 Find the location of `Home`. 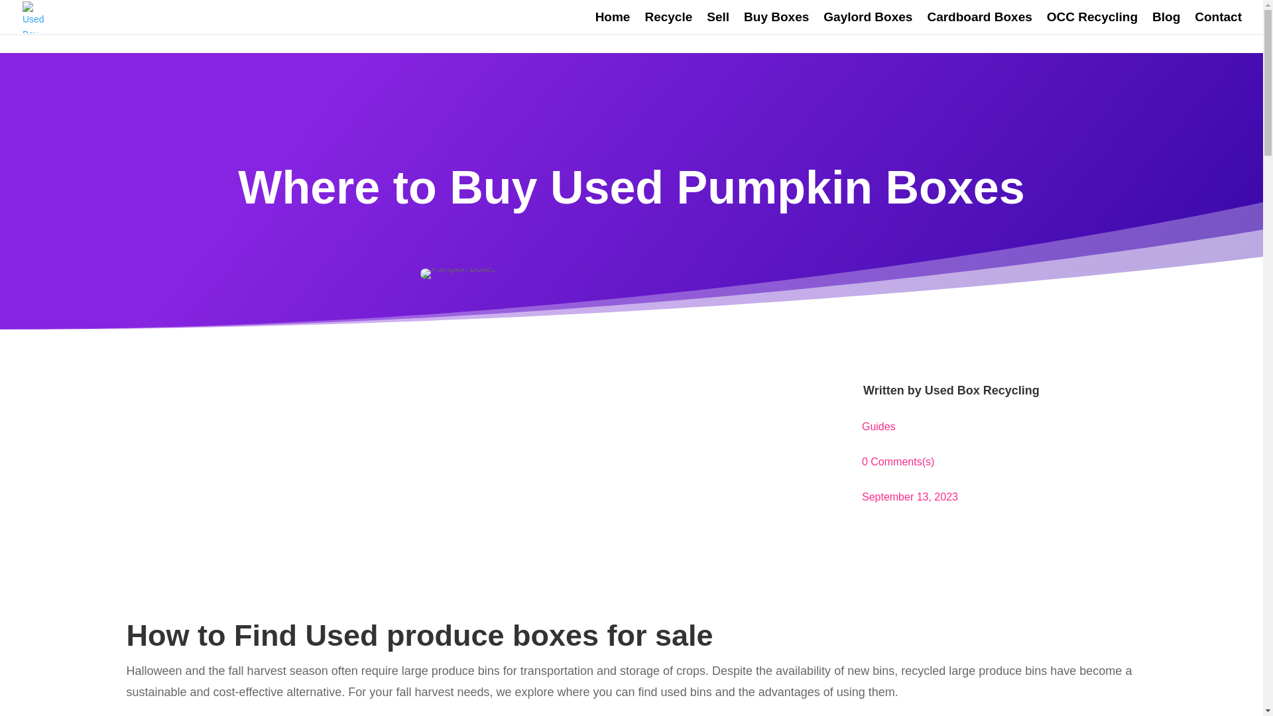

Home is located at coordinates (613, 23).